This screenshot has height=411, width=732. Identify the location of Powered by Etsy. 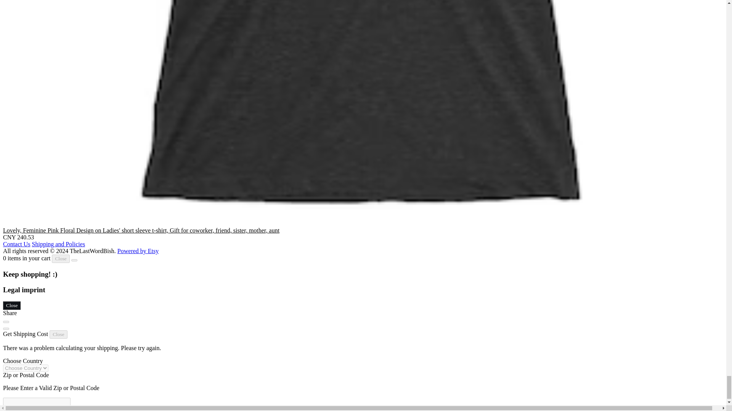
(138, 251).